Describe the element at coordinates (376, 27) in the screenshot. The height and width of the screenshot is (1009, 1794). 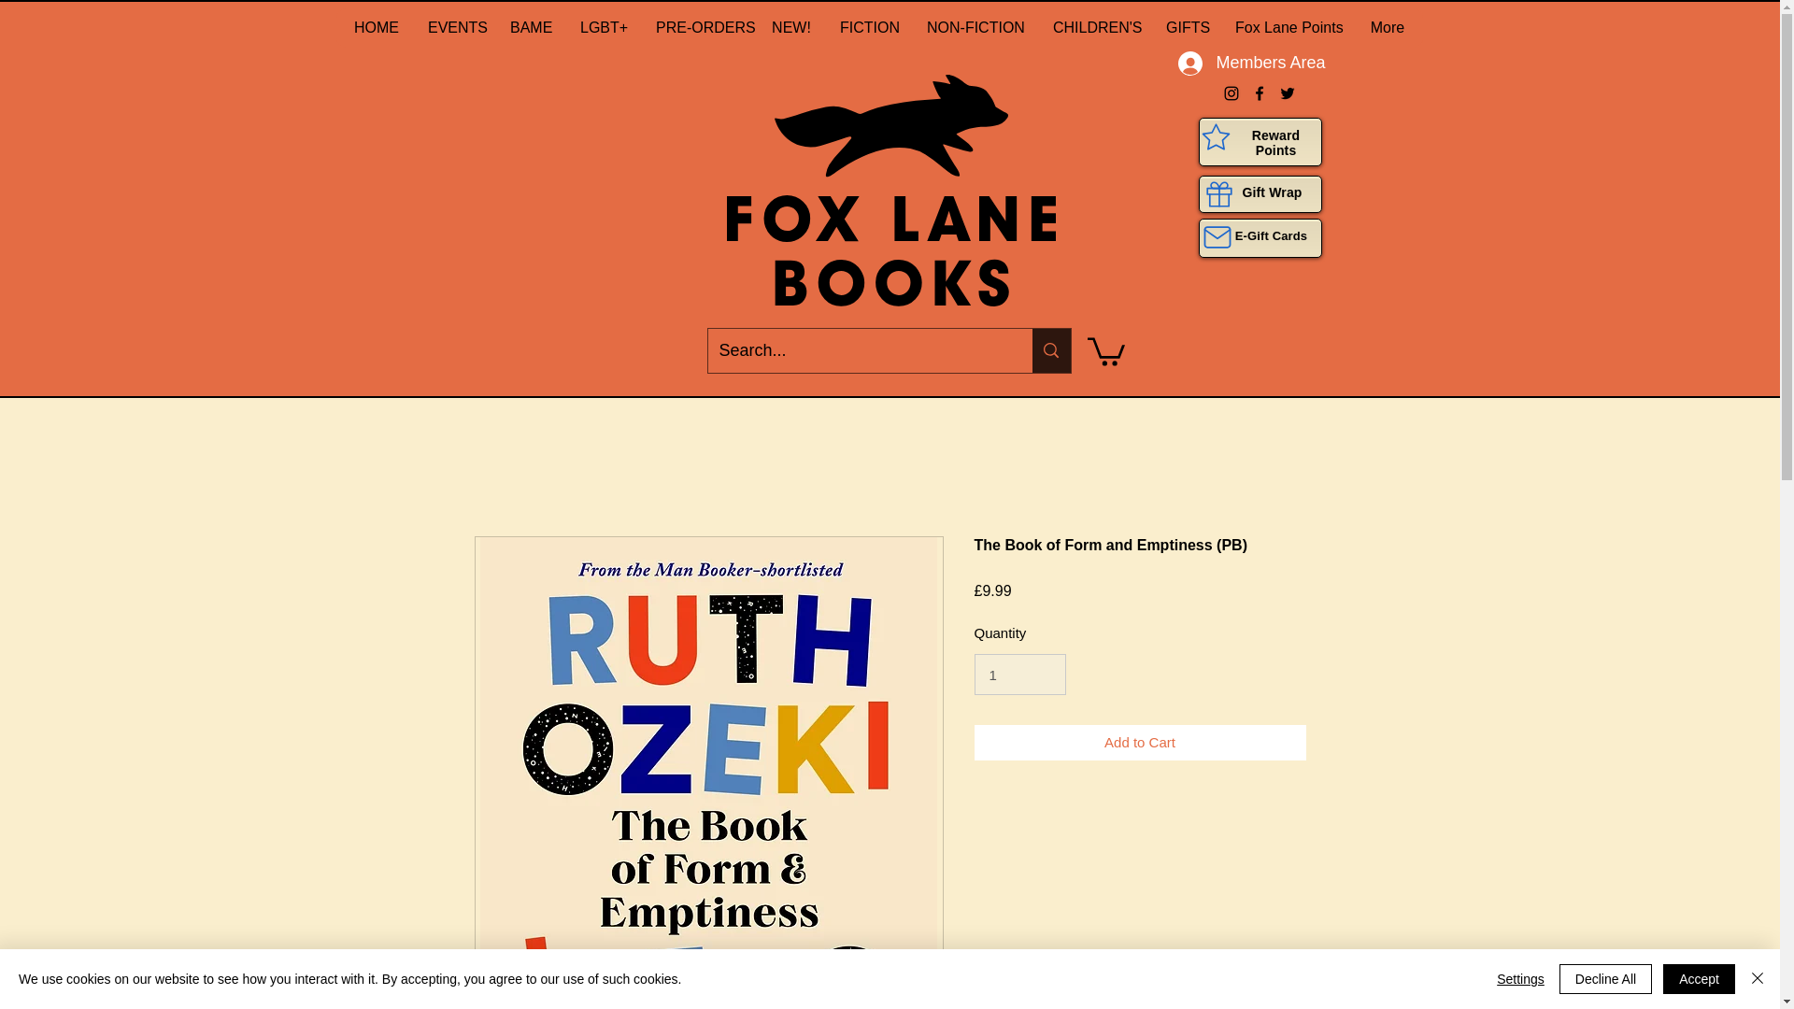
I see `HOME` at that location.